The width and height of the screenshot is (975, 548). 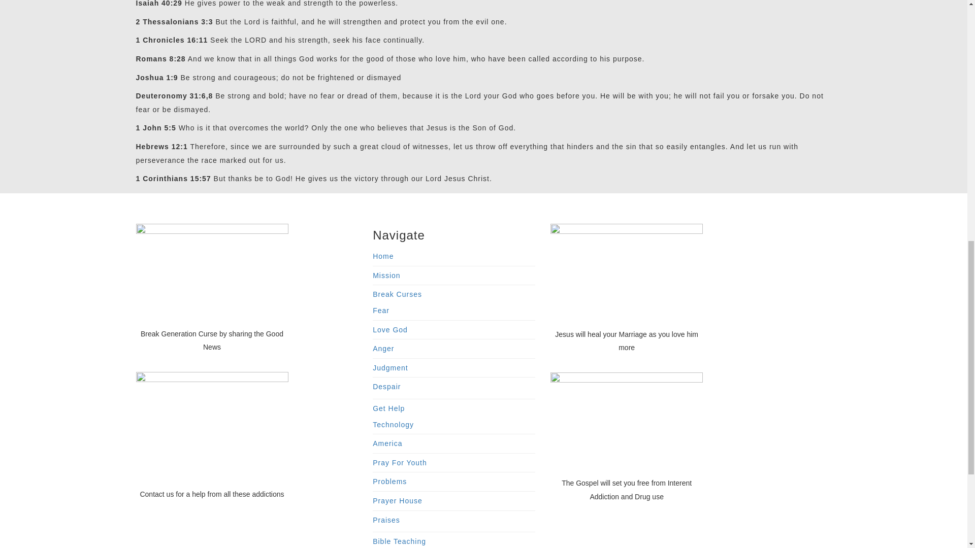 What do you see at coordinates (399, 541) in the screenshot?
I see `Bible Teaching` at bounding box center [399, 541].